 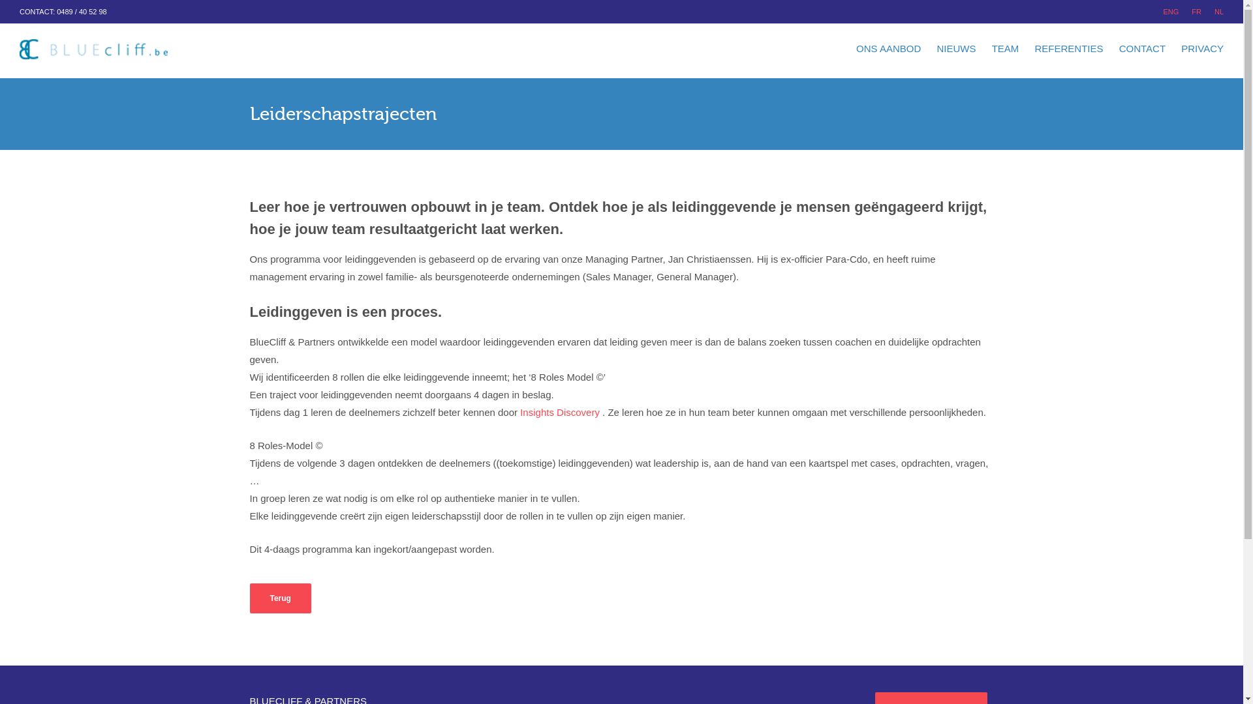 I want to click on FR, so click(x=1197, y=12).